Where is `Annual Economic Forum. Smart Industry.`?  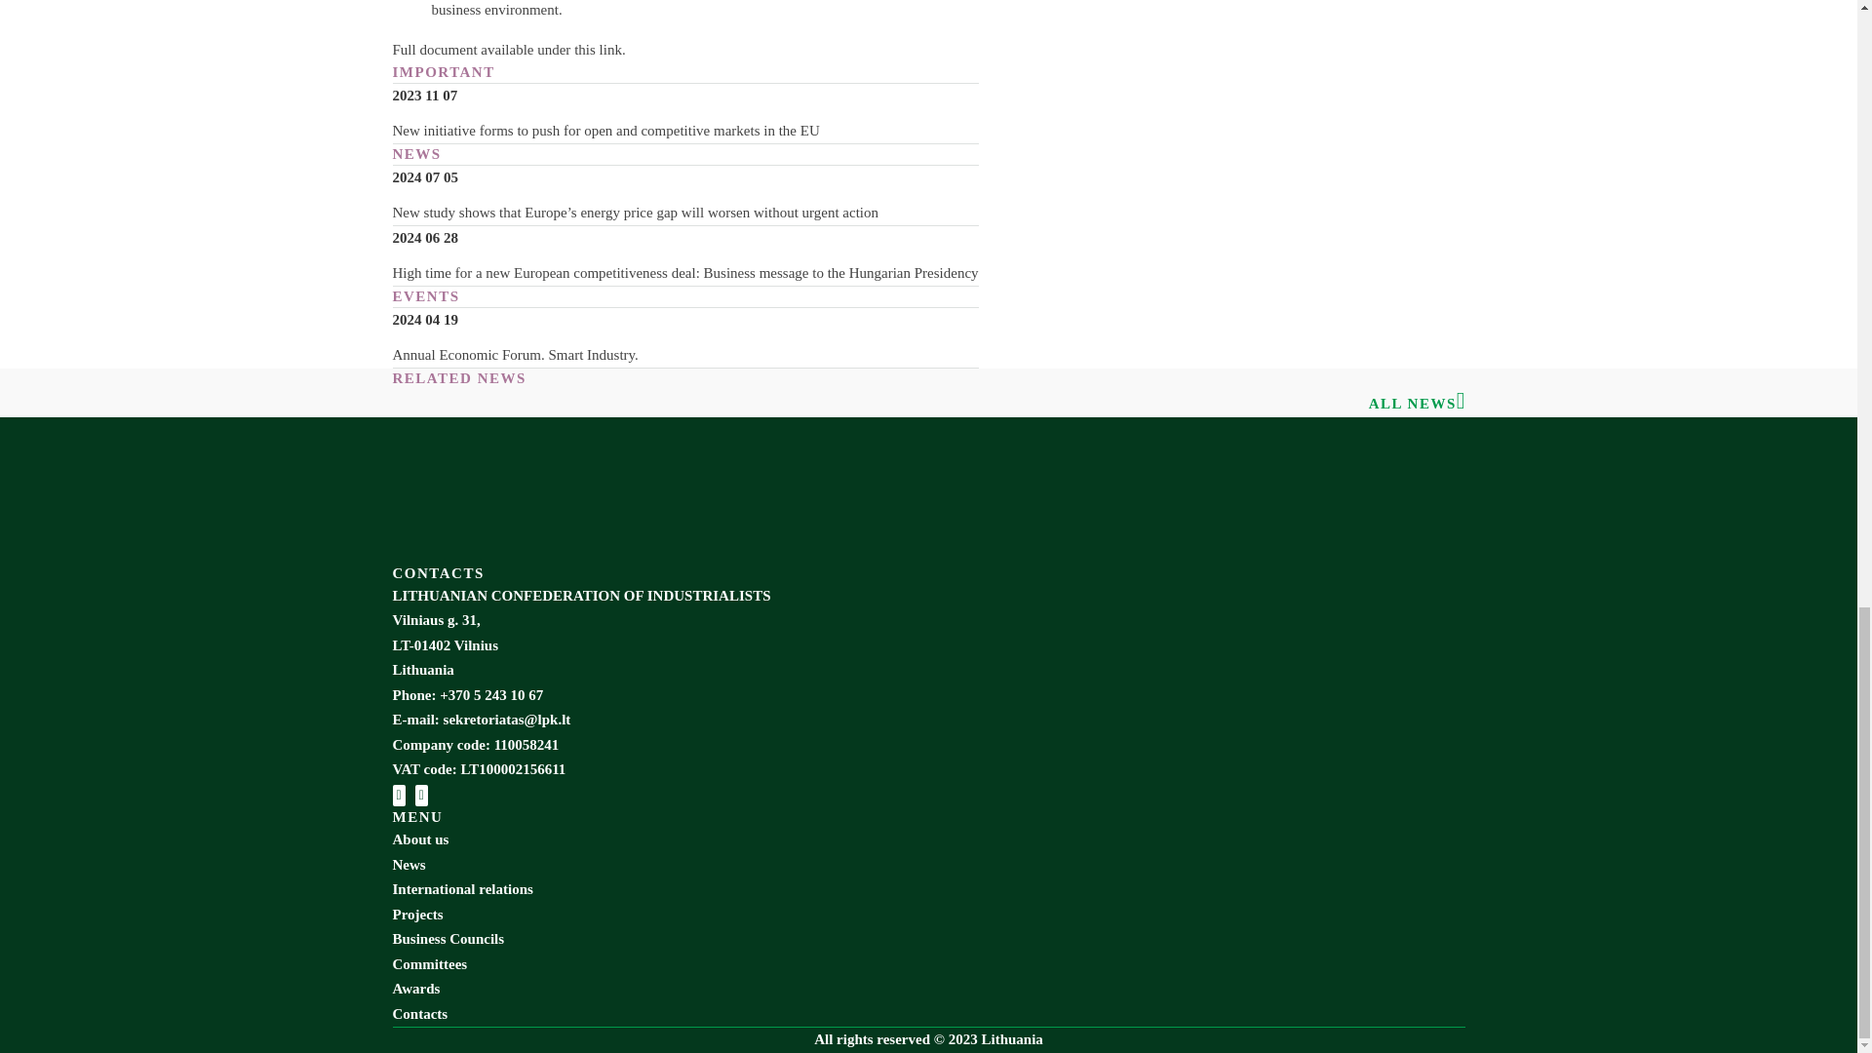
Annual Economic Forum. Smart Industry. is located at coordinates (684, 356).